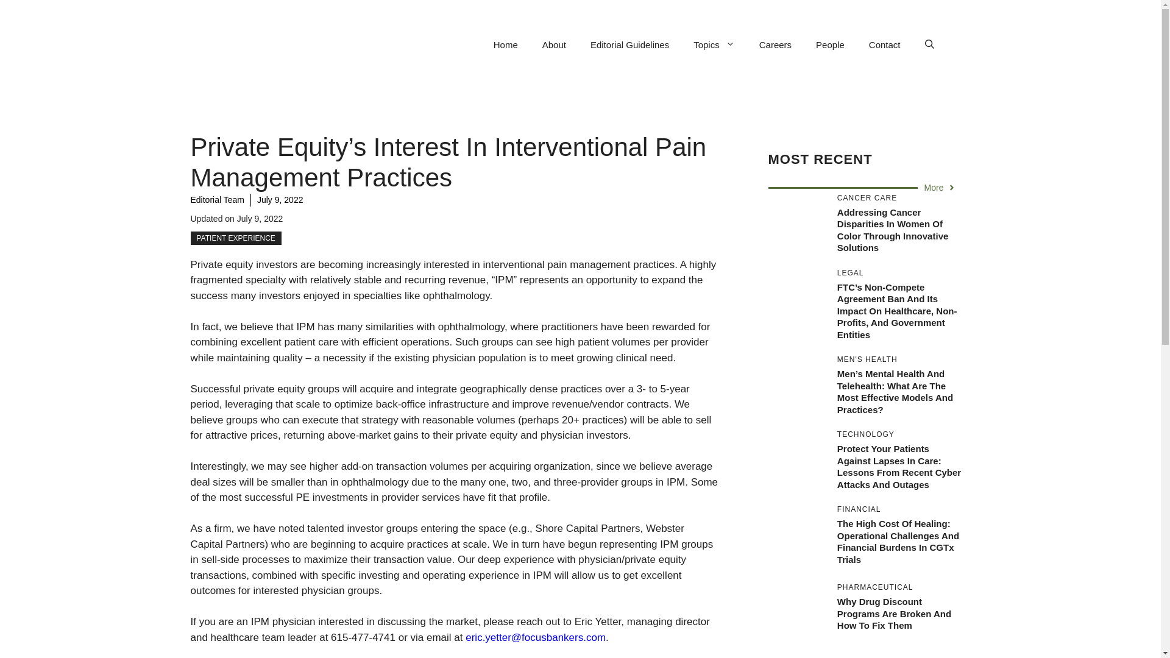  I want to click on Editorial Guidelines, so click(629, 45).